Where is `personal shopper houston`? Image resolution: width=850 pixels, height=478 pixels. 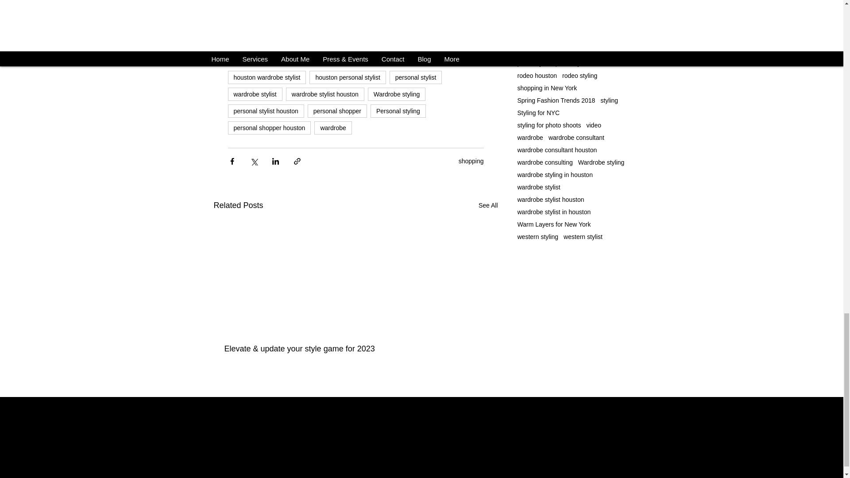 personal shopper houston is located at coordinates (269, 127).